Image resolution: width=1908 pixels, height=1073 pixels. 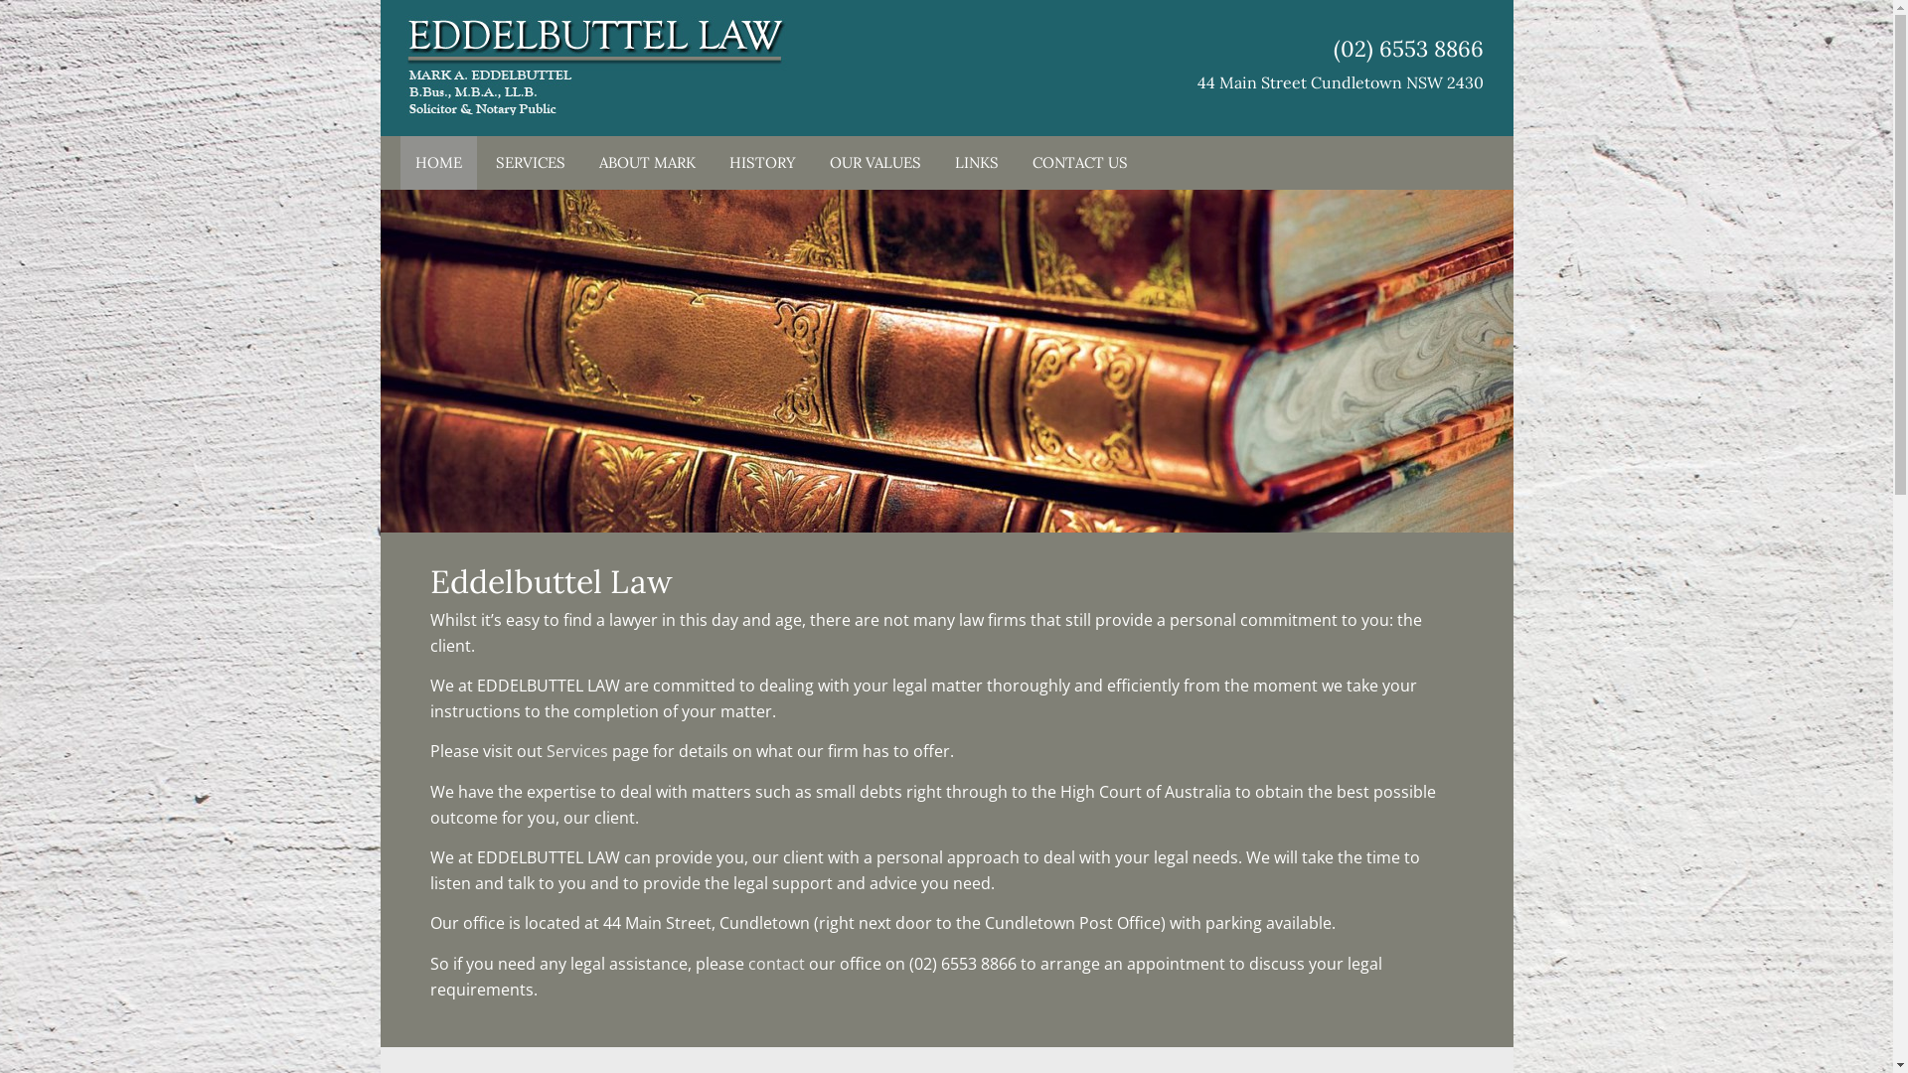 What do you see at coordinates (761, 163) in the screenshot?
I see `HISTORY` at bounding box center [761, 163].